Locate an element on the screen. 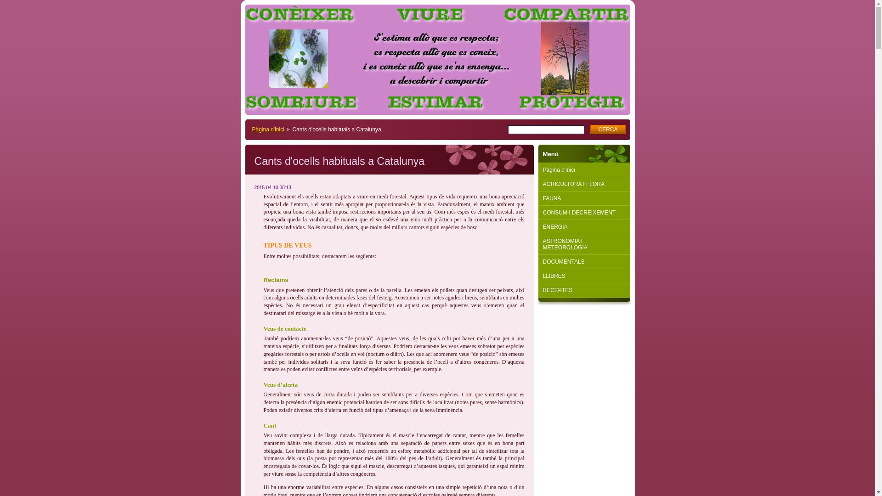 This screenshot has width=882, height=496. DOCUMENTALS is located at coordinates (584, 262).